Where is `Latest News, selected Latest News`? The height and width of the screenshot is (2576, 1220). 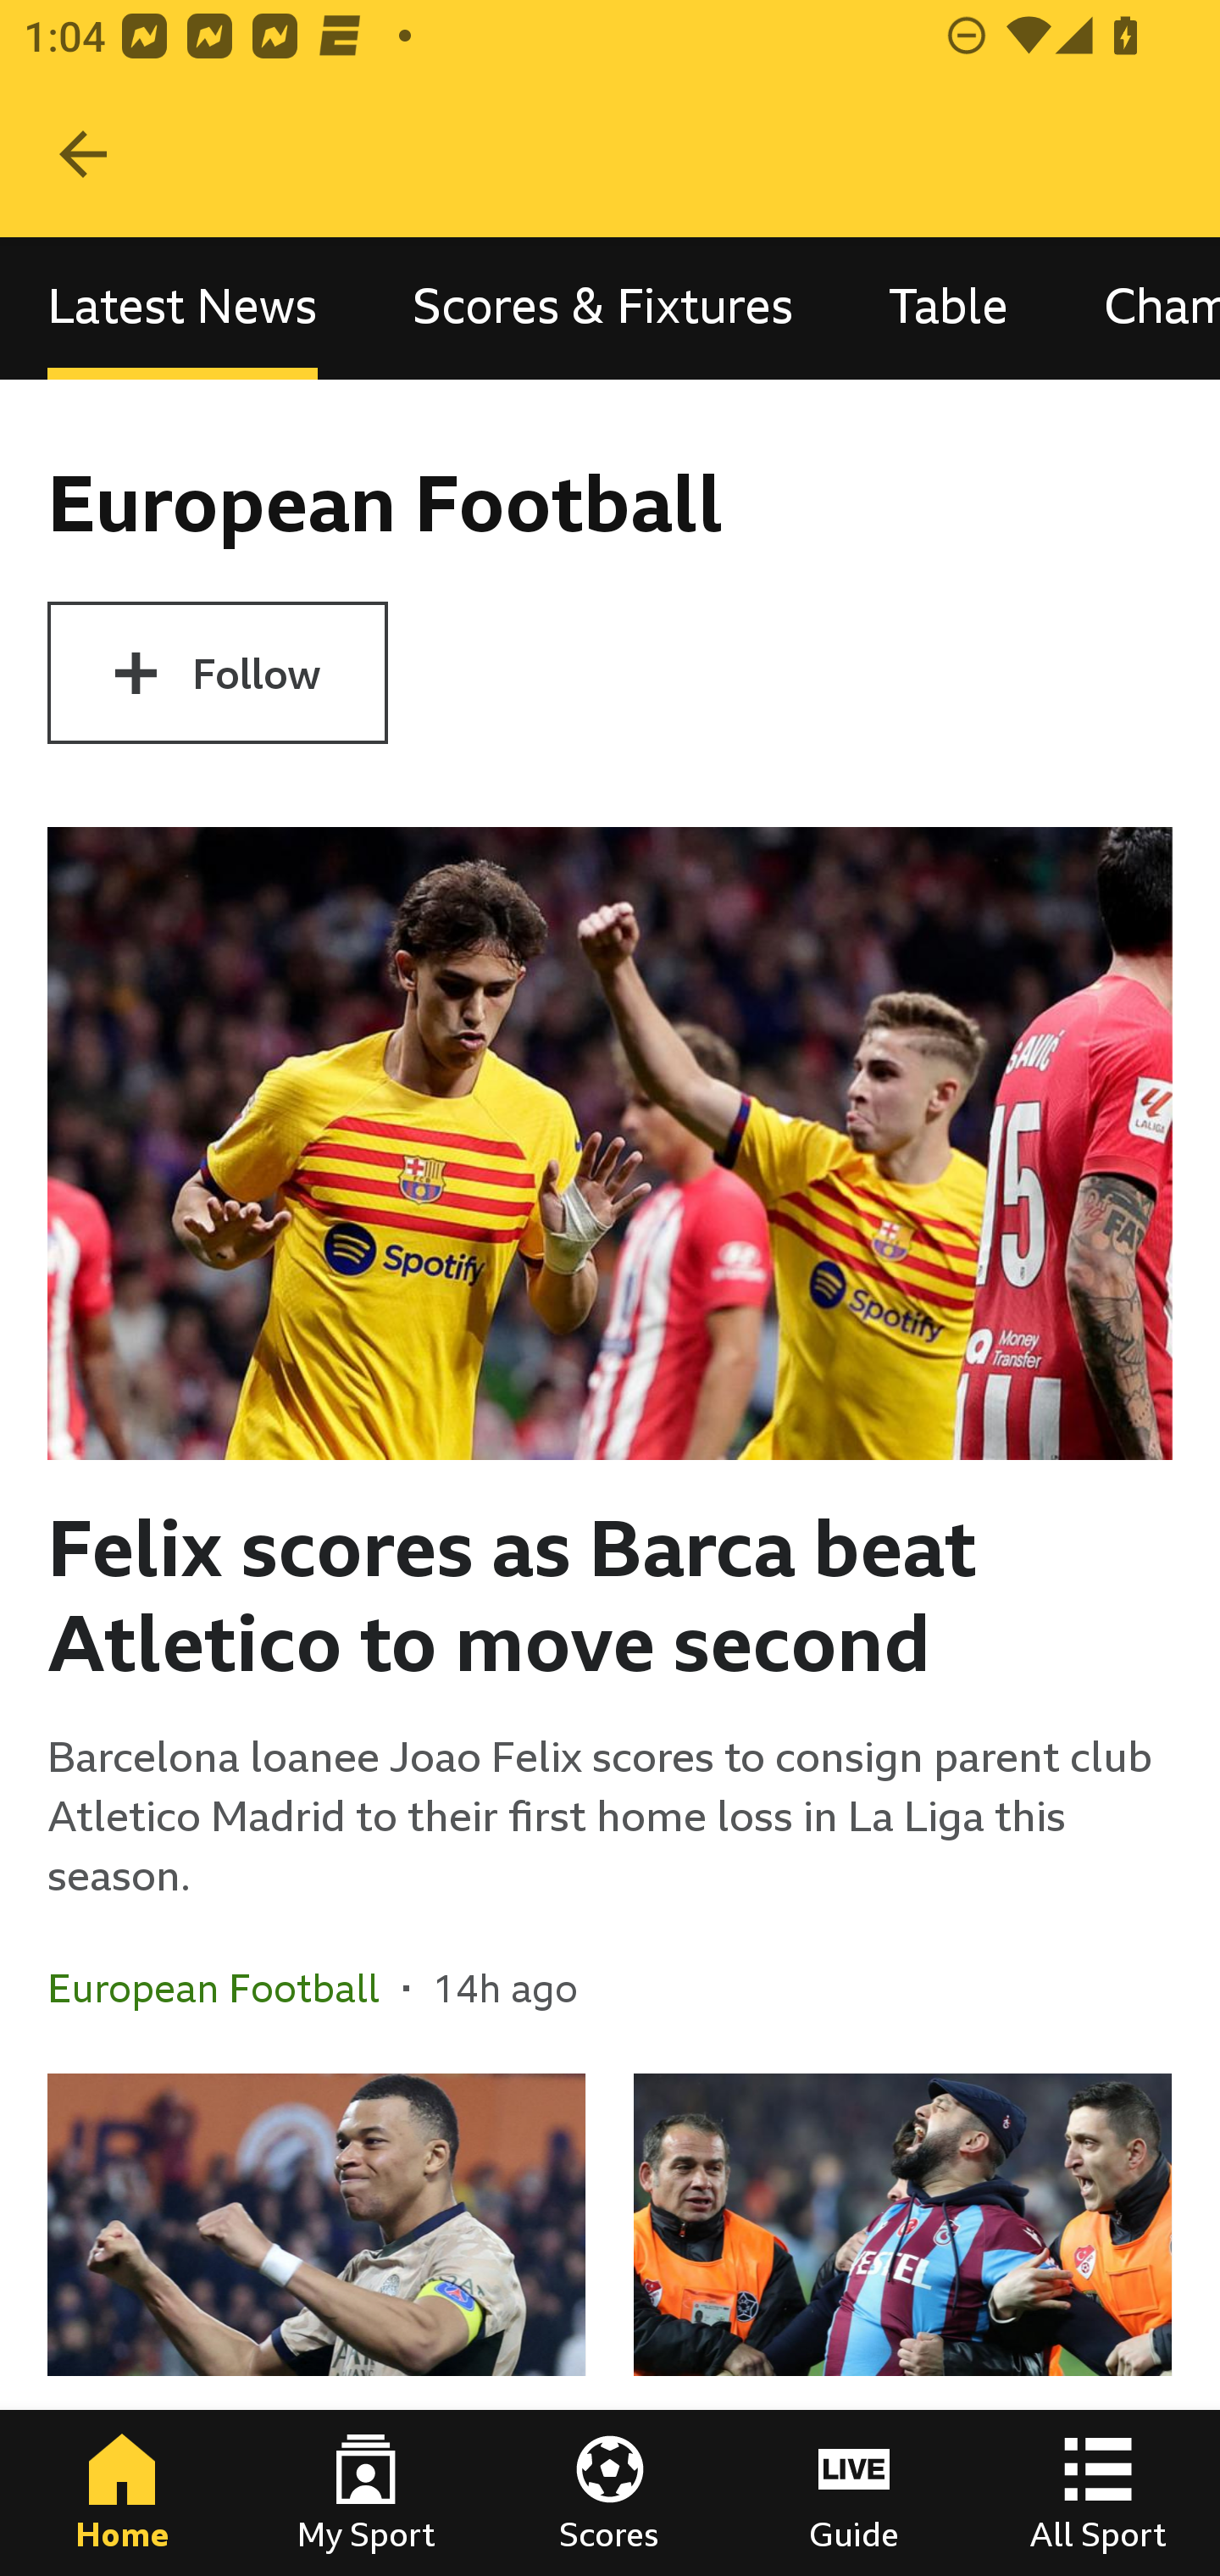 Latest News, selected Latest News is located at coordinates (182, 307).